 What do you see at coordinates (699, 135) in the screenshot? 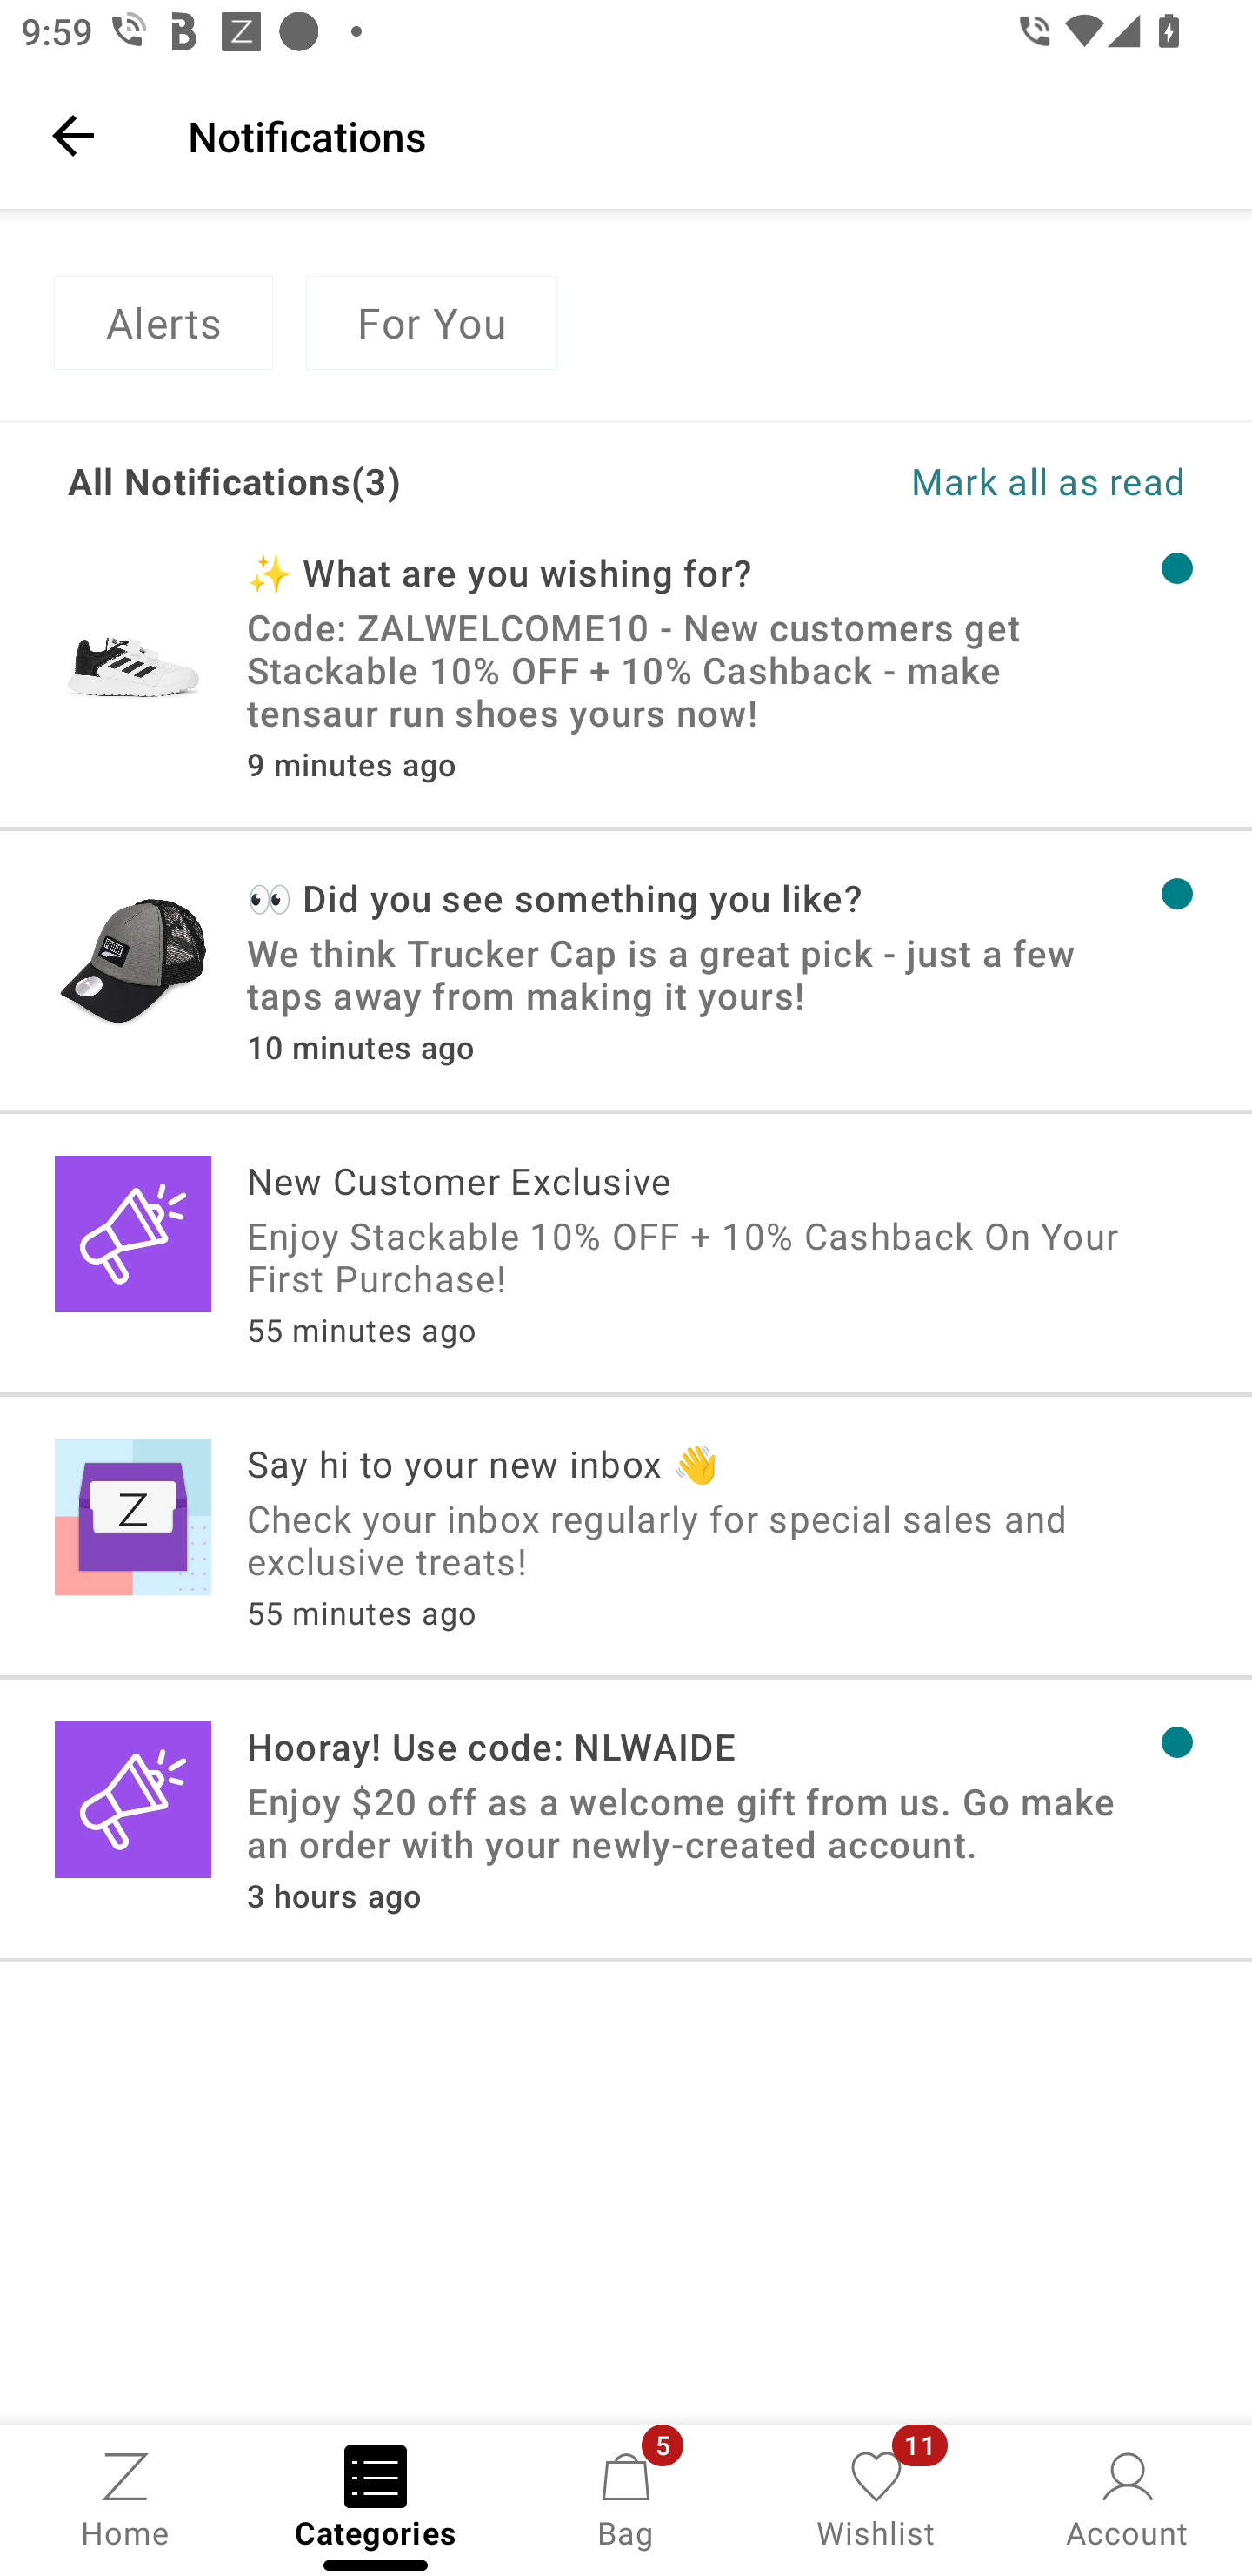
I see `Notifications` at bounding box center [699, 135].